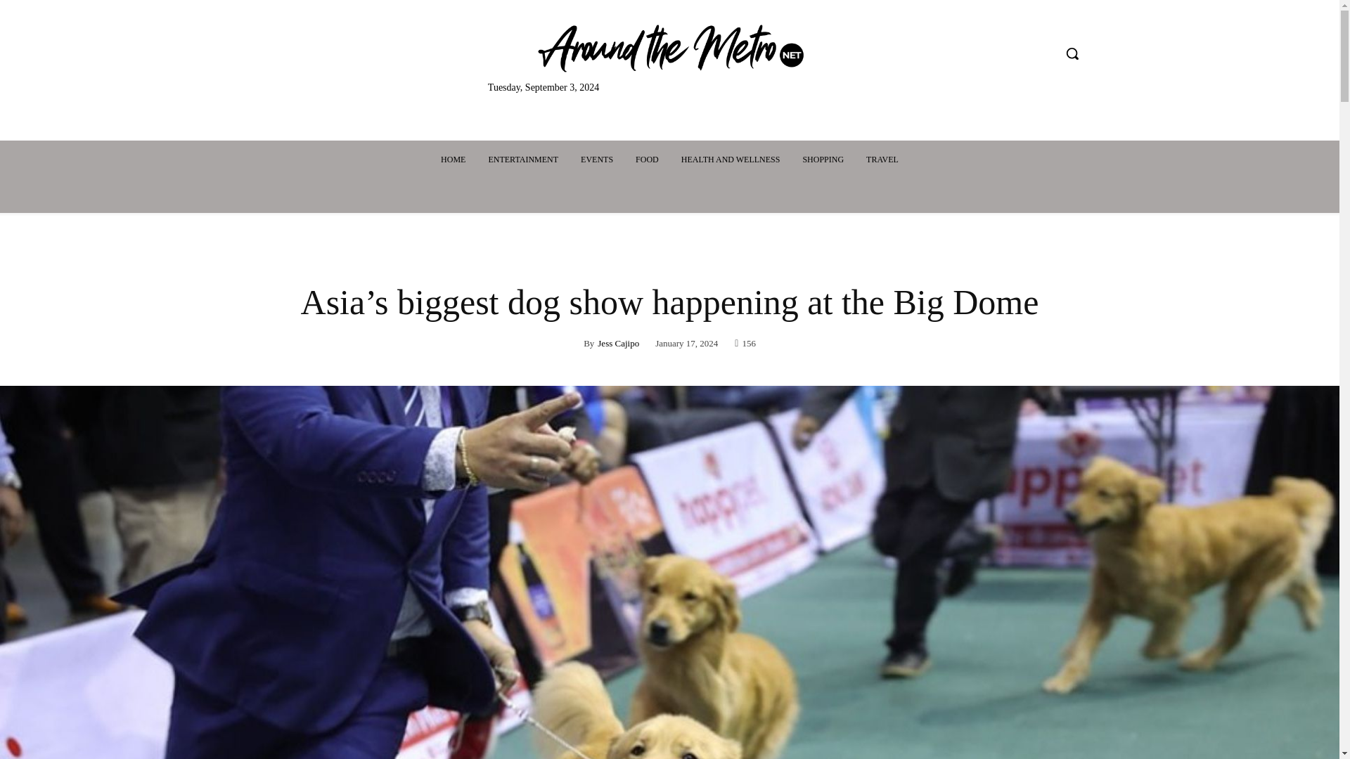  I want to click on TRAVEL, so click(882, 159).